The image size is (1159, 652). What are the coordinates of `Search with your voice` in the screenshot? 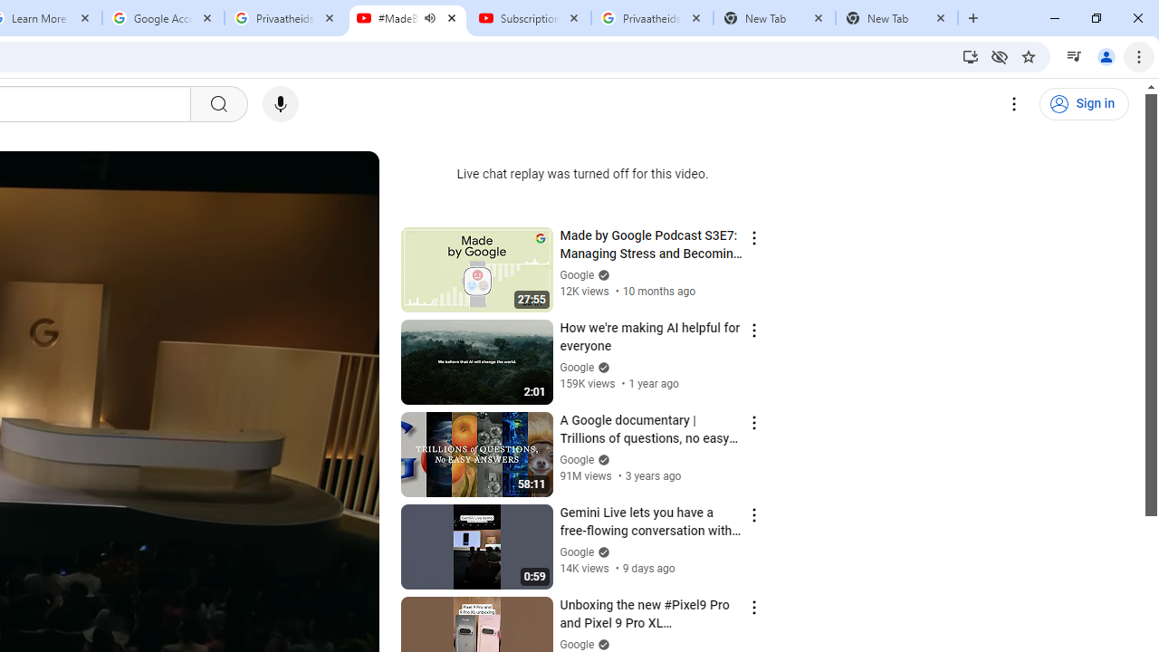 It's located at (281, 104).